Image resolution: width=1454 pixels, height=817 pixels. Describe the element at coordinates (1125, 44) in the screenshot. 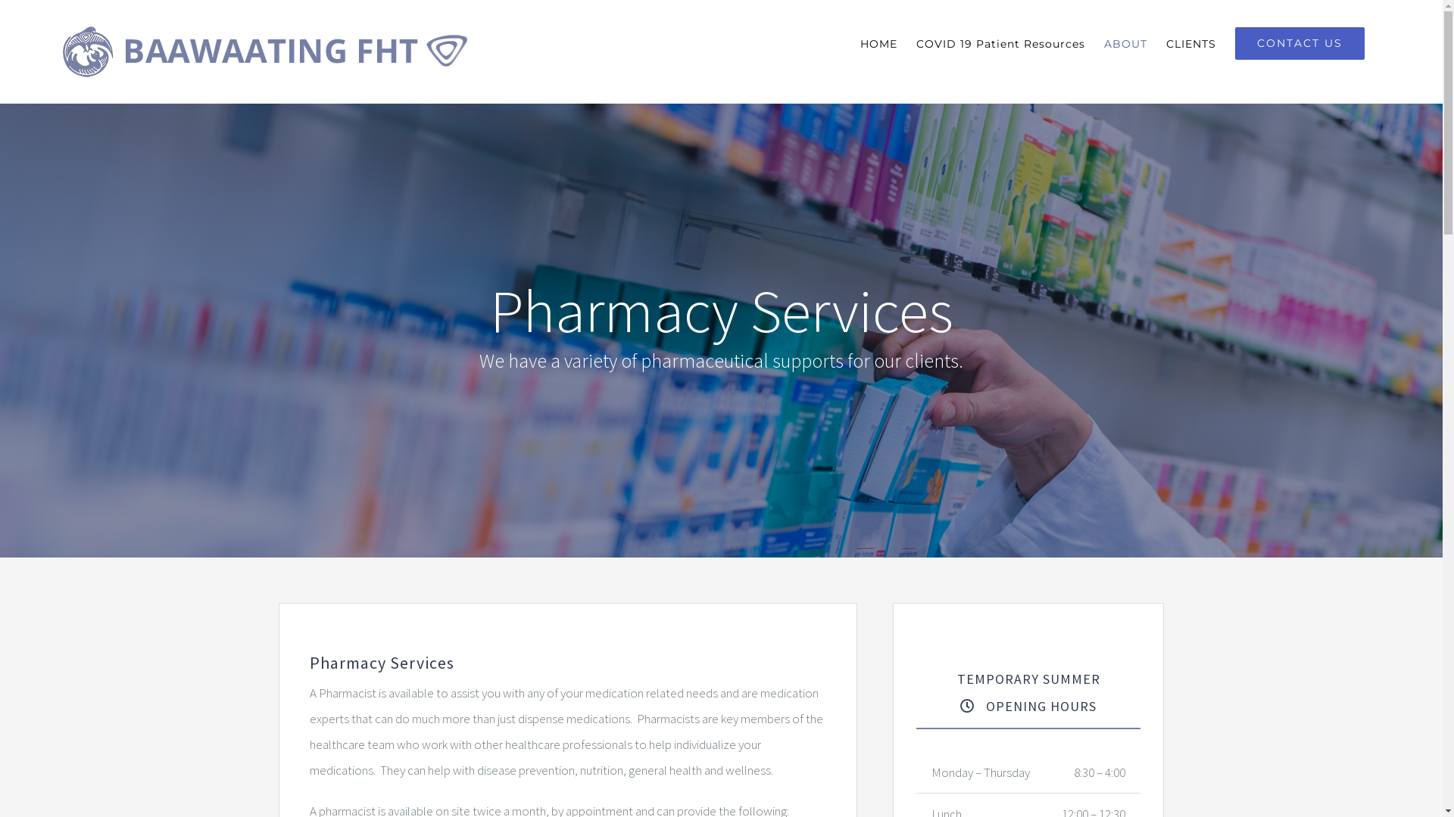

I see `ABOUT` at that location.